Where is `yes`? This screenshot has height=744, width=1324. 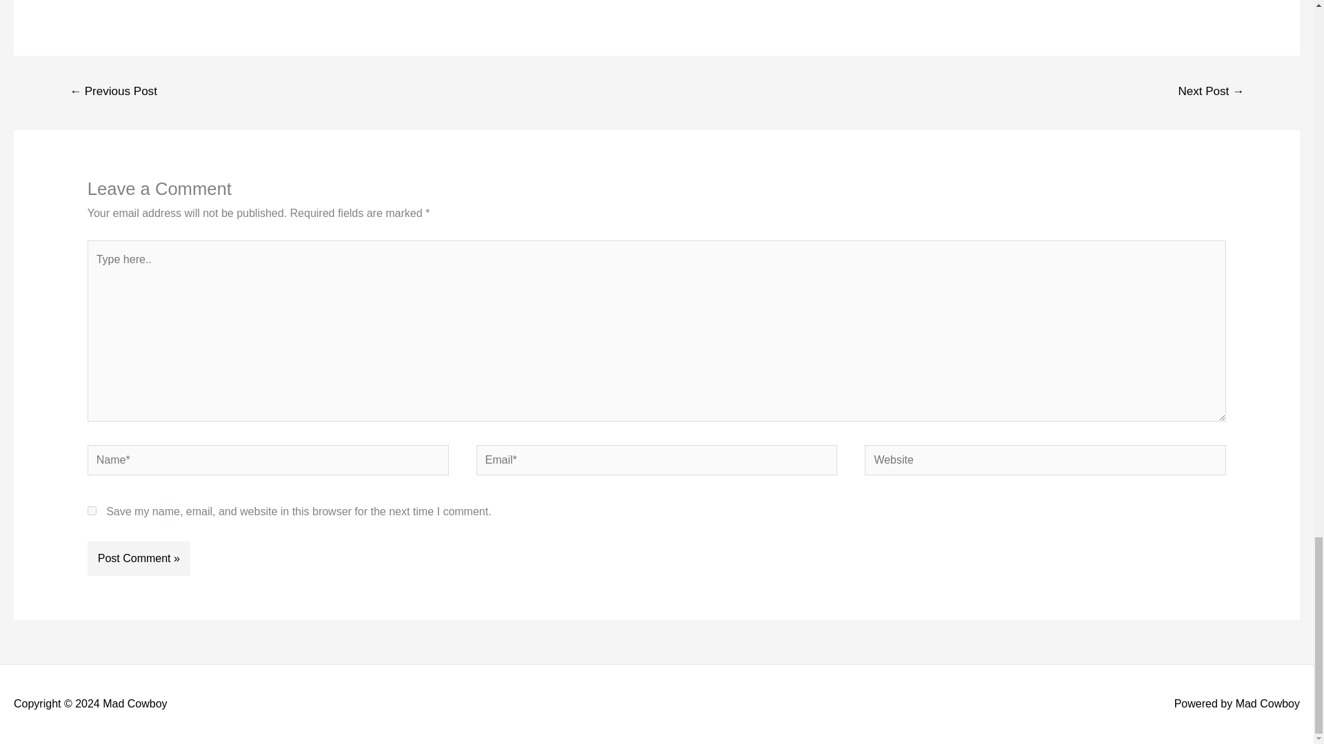 yes is located at coordinates (92, 511).